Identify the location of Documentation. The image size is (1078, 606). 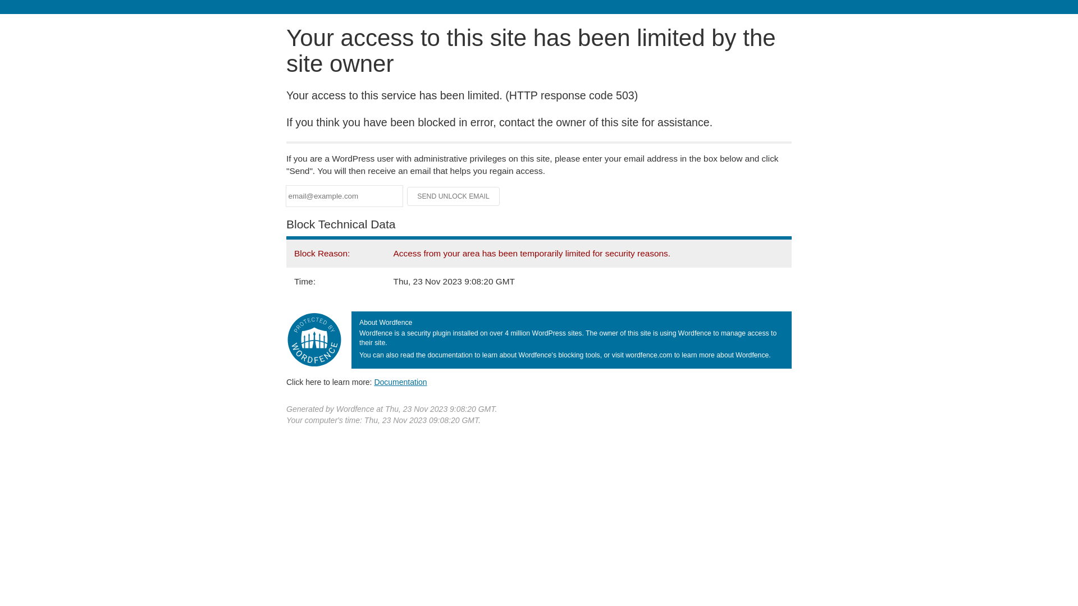
(400, 382).